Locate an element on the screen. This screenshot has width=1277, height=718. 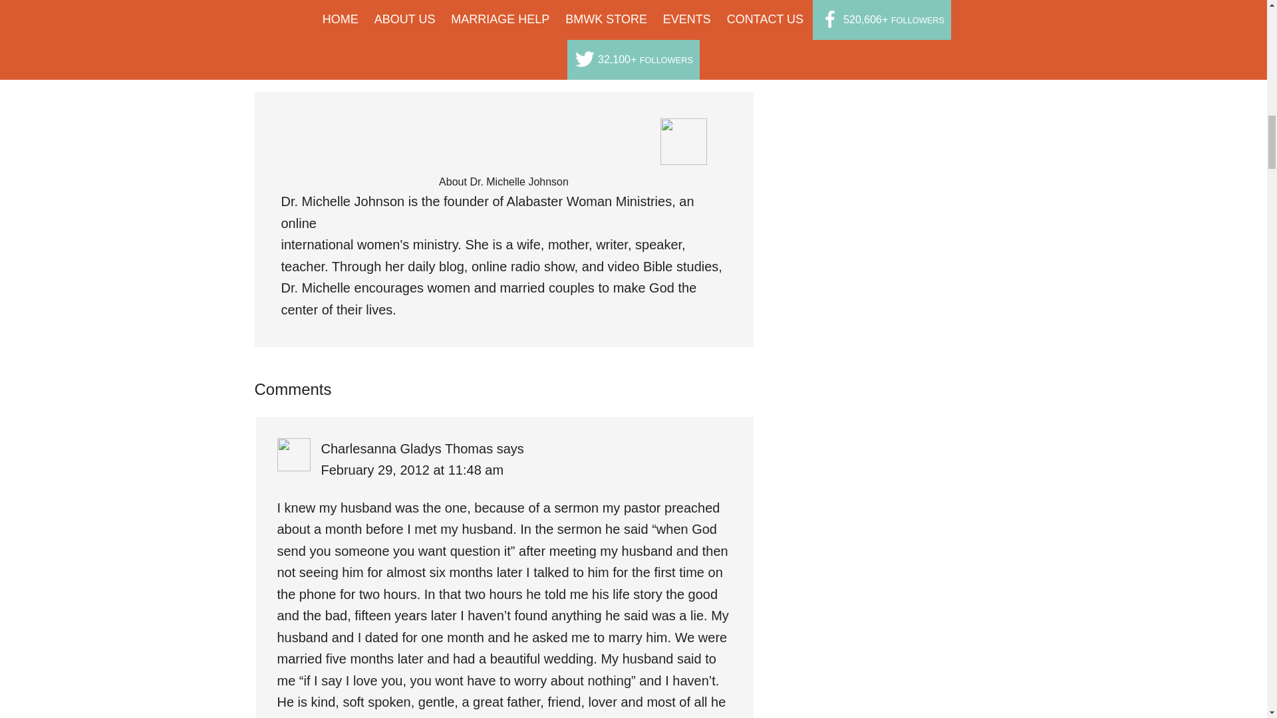
Charlesanna Gladys Thomas is located at coordinates (406, 448).